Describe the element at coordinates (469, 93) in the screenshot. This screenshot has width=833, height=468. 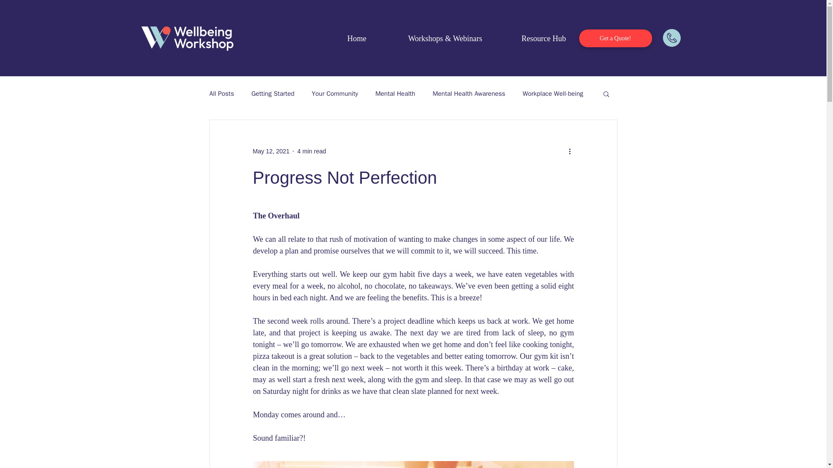
I see `Mental Health Awareness` at that location.